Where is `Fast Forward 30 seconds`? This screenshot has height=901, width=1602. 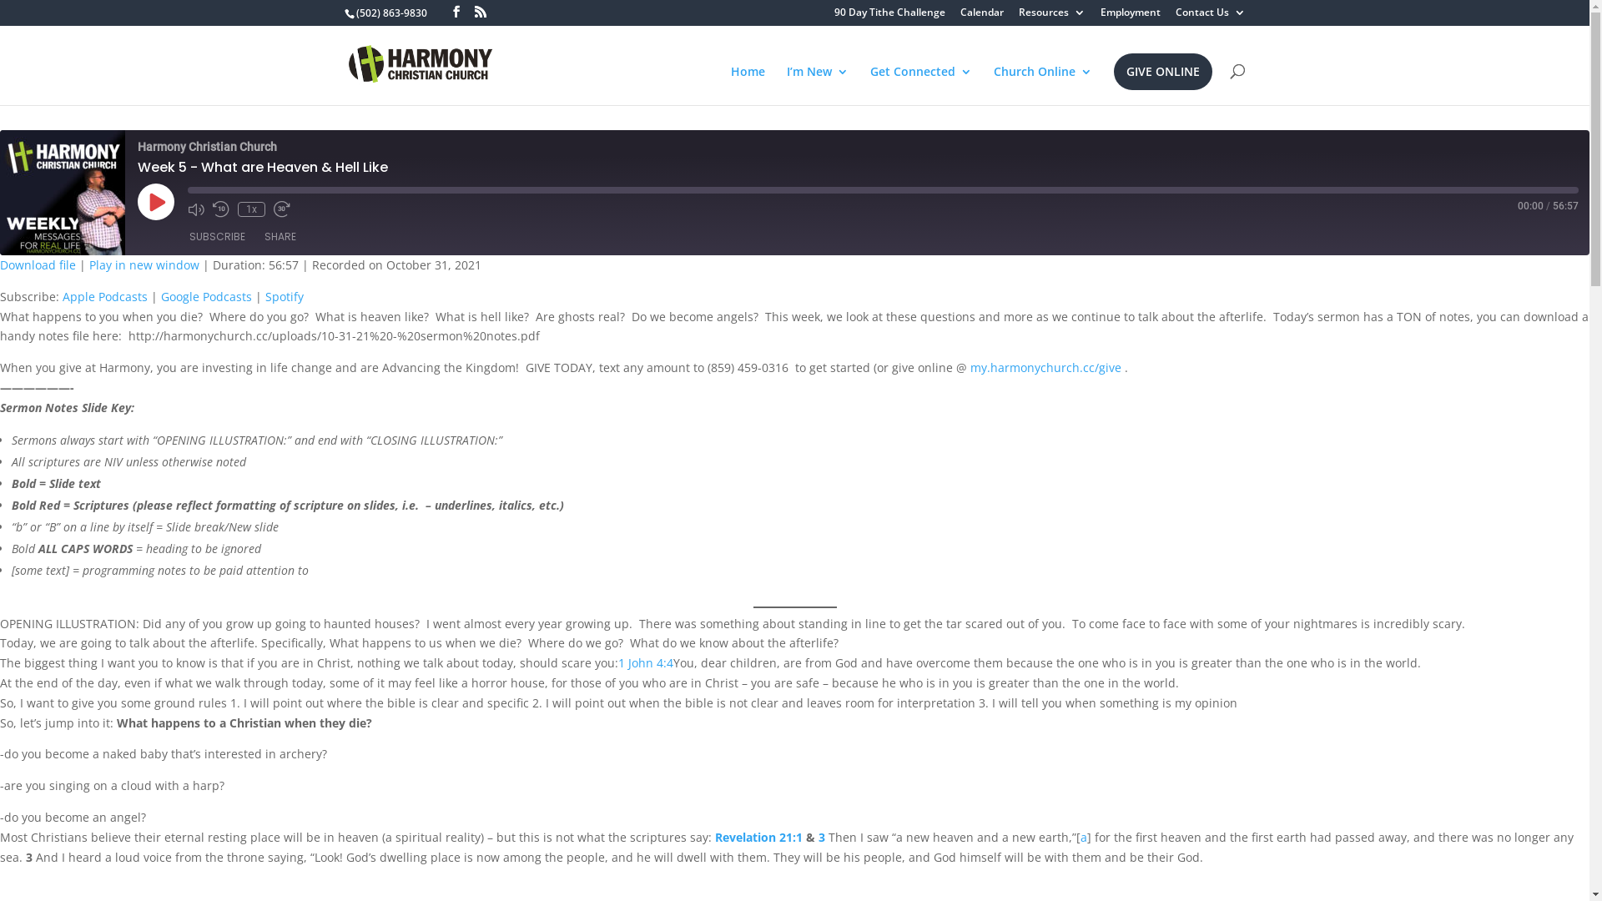
Fast Forward 30 seconds is located at coordinates (282, 209).